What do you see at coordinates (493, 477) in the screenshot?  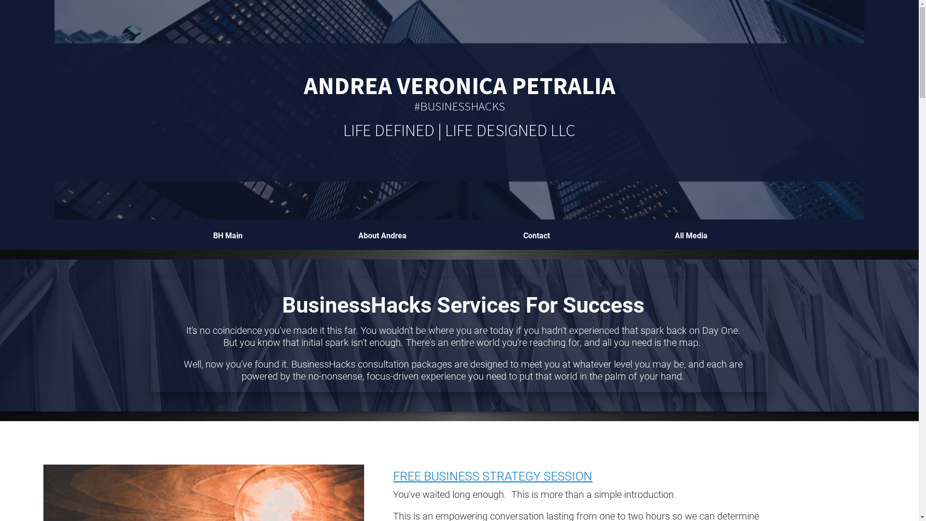 I see `FREE BUSINESS STRATEGY SESSION` at bounding box center [493, 477].